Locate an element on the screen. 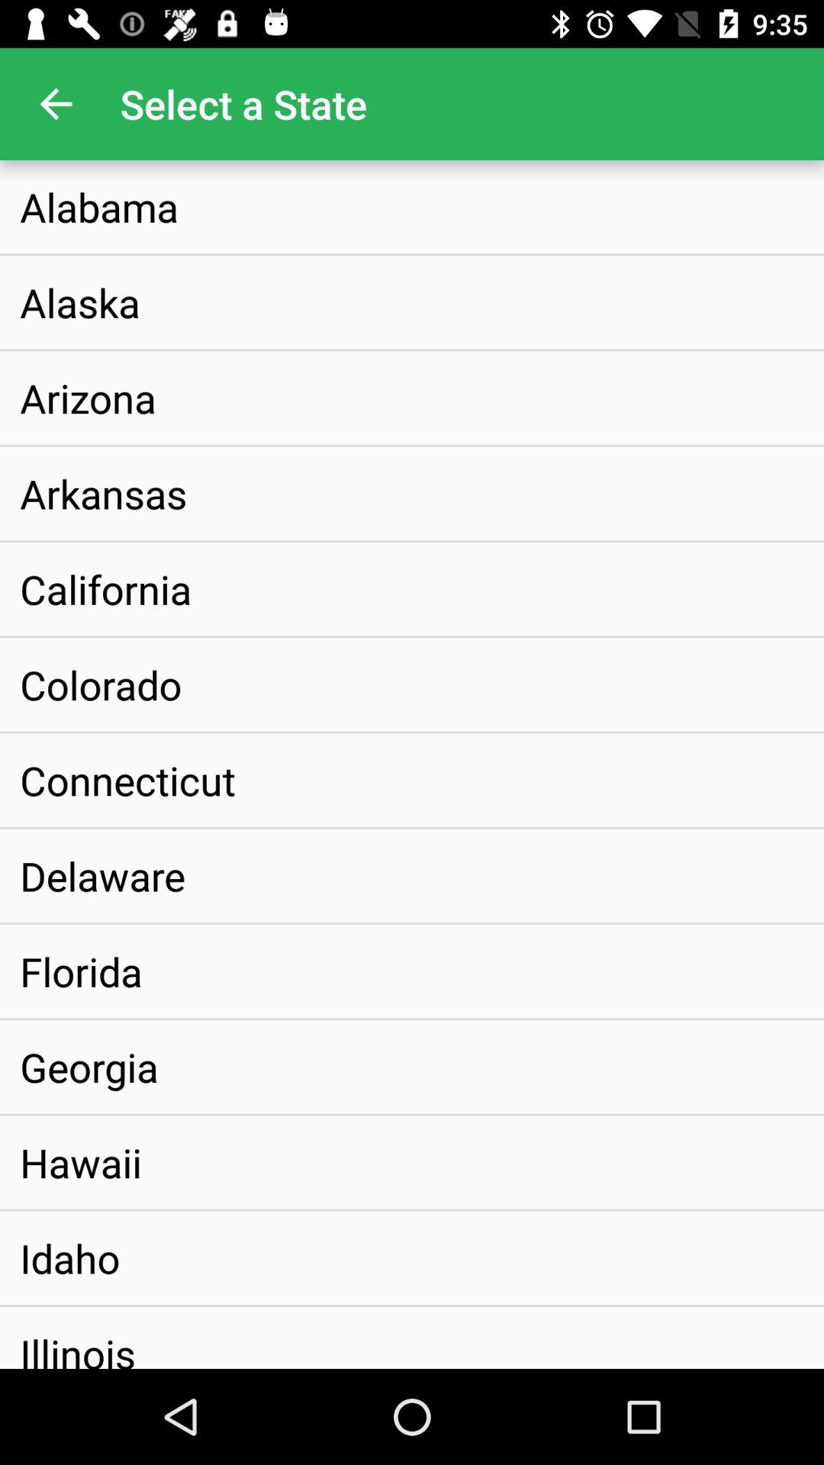  turn on the icon to the left of the select a state icon is located at coordinates (56, 104).